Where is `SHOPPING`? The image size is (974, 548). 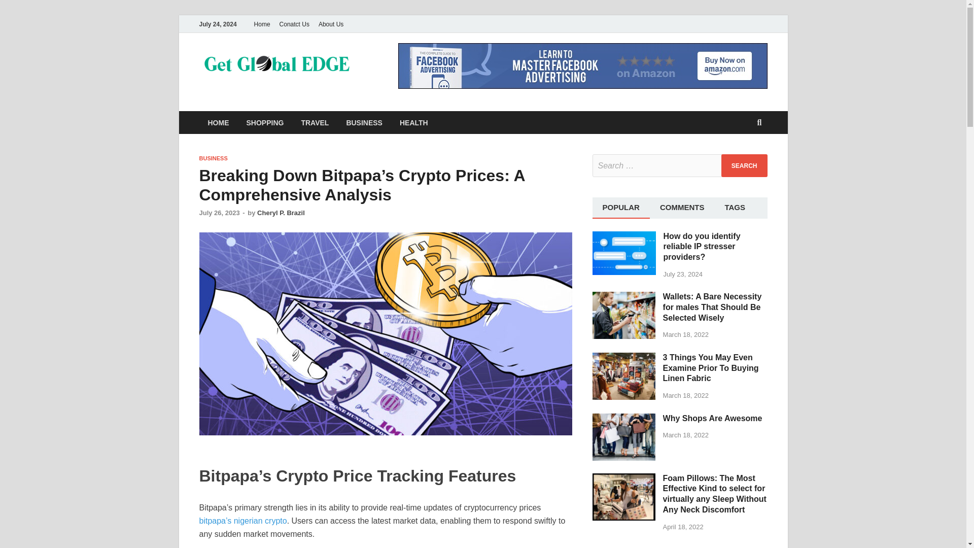 SHOPPING is located at coordinates (265, 122).